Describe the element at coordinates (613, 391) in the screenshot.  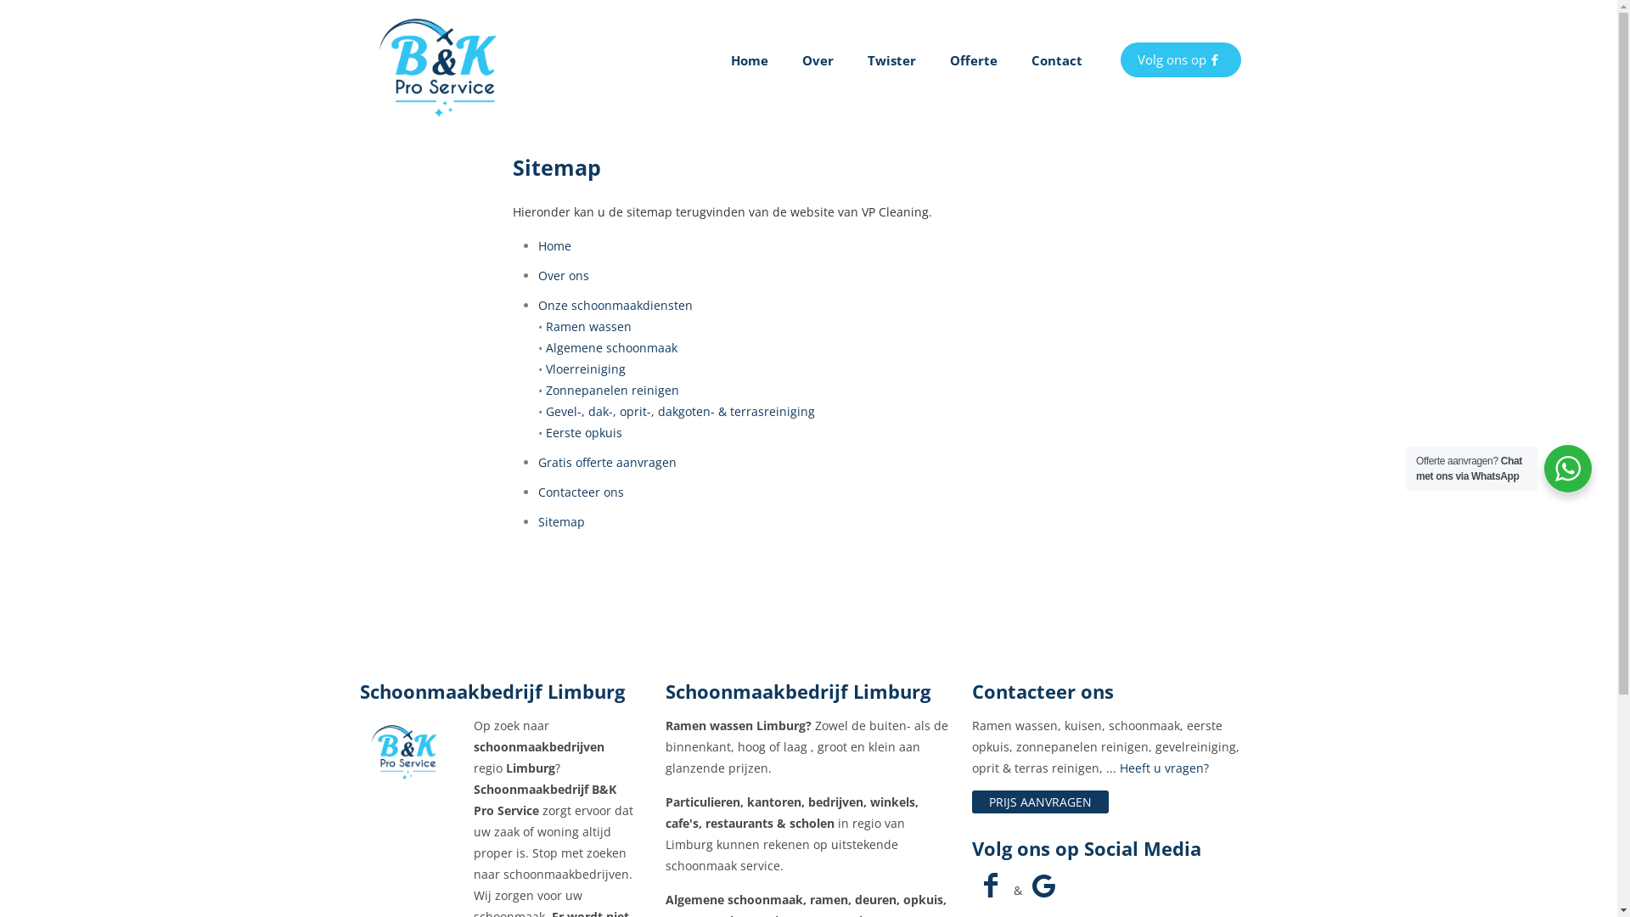
I see `Zonnepanelen reinigen` at that location.